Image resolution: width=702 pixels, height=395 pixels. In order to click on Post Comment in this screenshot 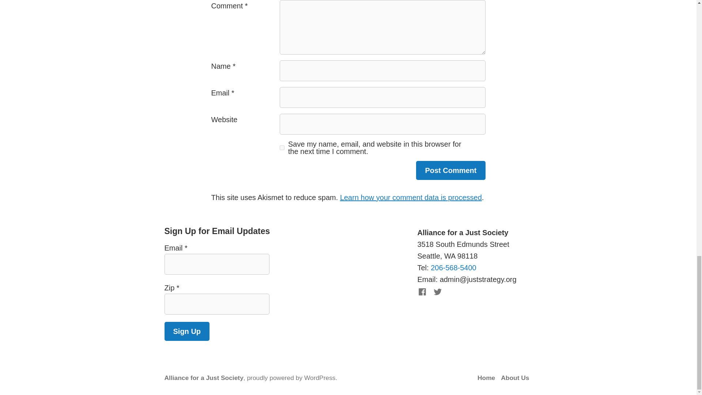, I will do `click(450, 170)`.